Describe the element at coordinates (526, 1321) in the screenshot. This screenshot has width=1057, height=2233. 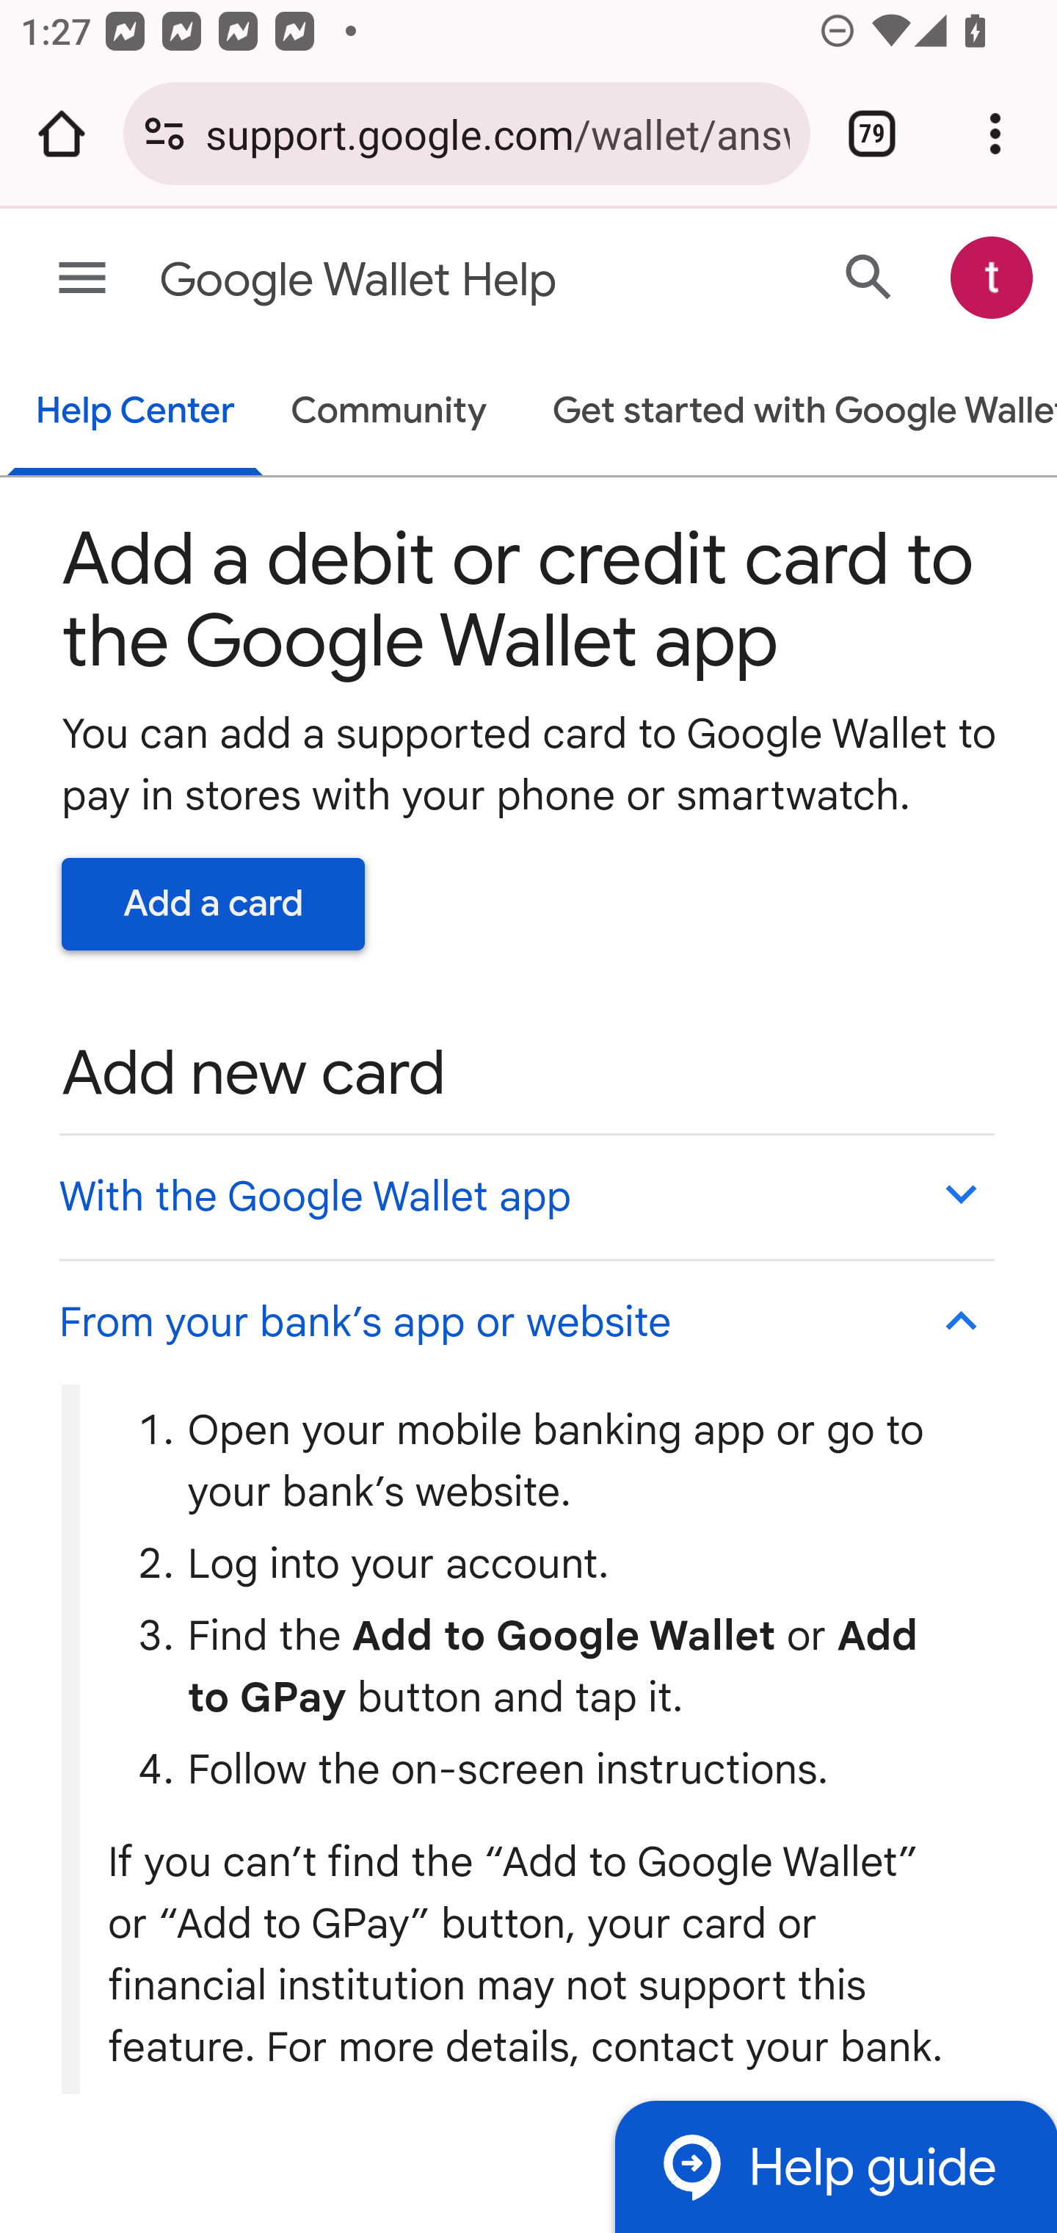
I see `From your bank’s app or website` at that location.